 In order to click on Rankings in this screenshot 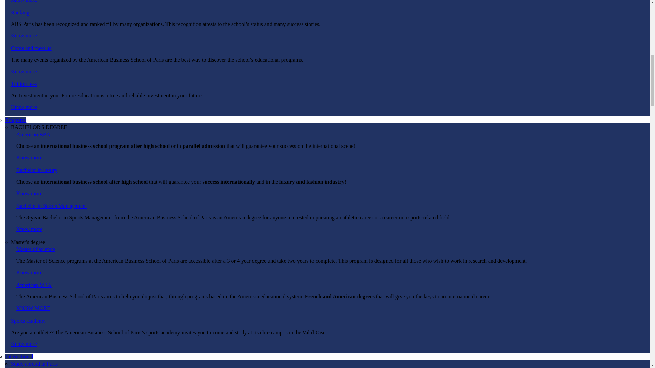, I will do `click(21, 12)`.